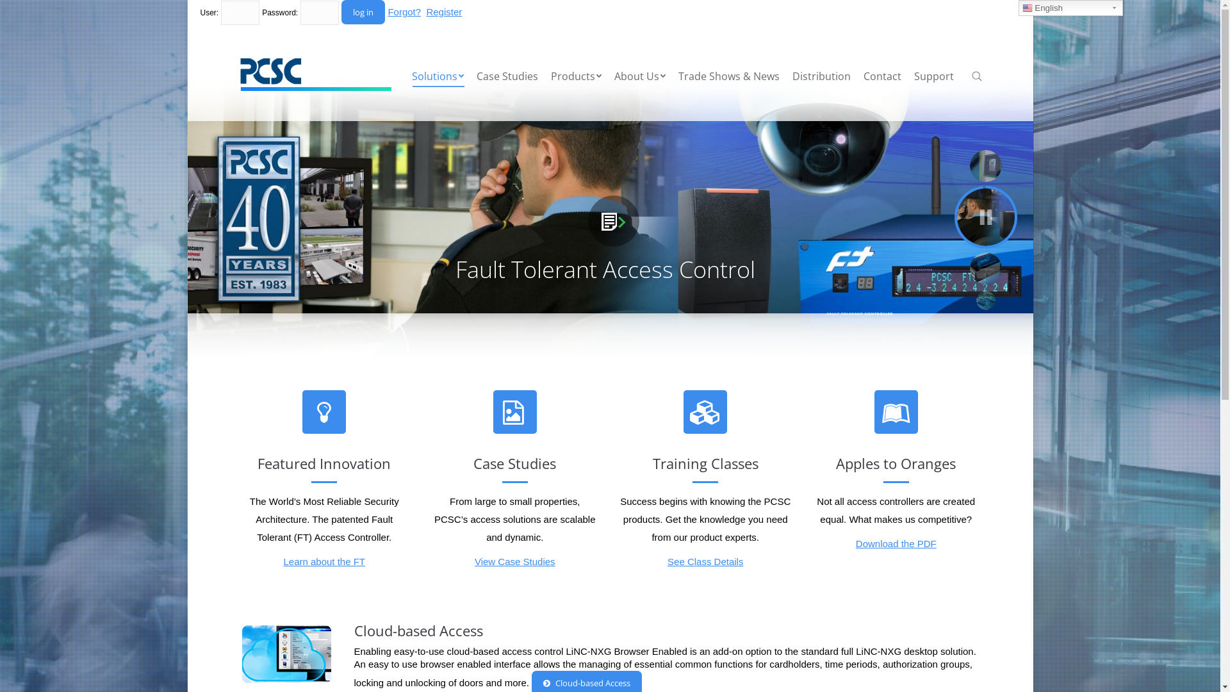  What do you see at coordinates (324, 561) in the screenshot?
I see `Learn about the FT` at bounding box center [324, 561].